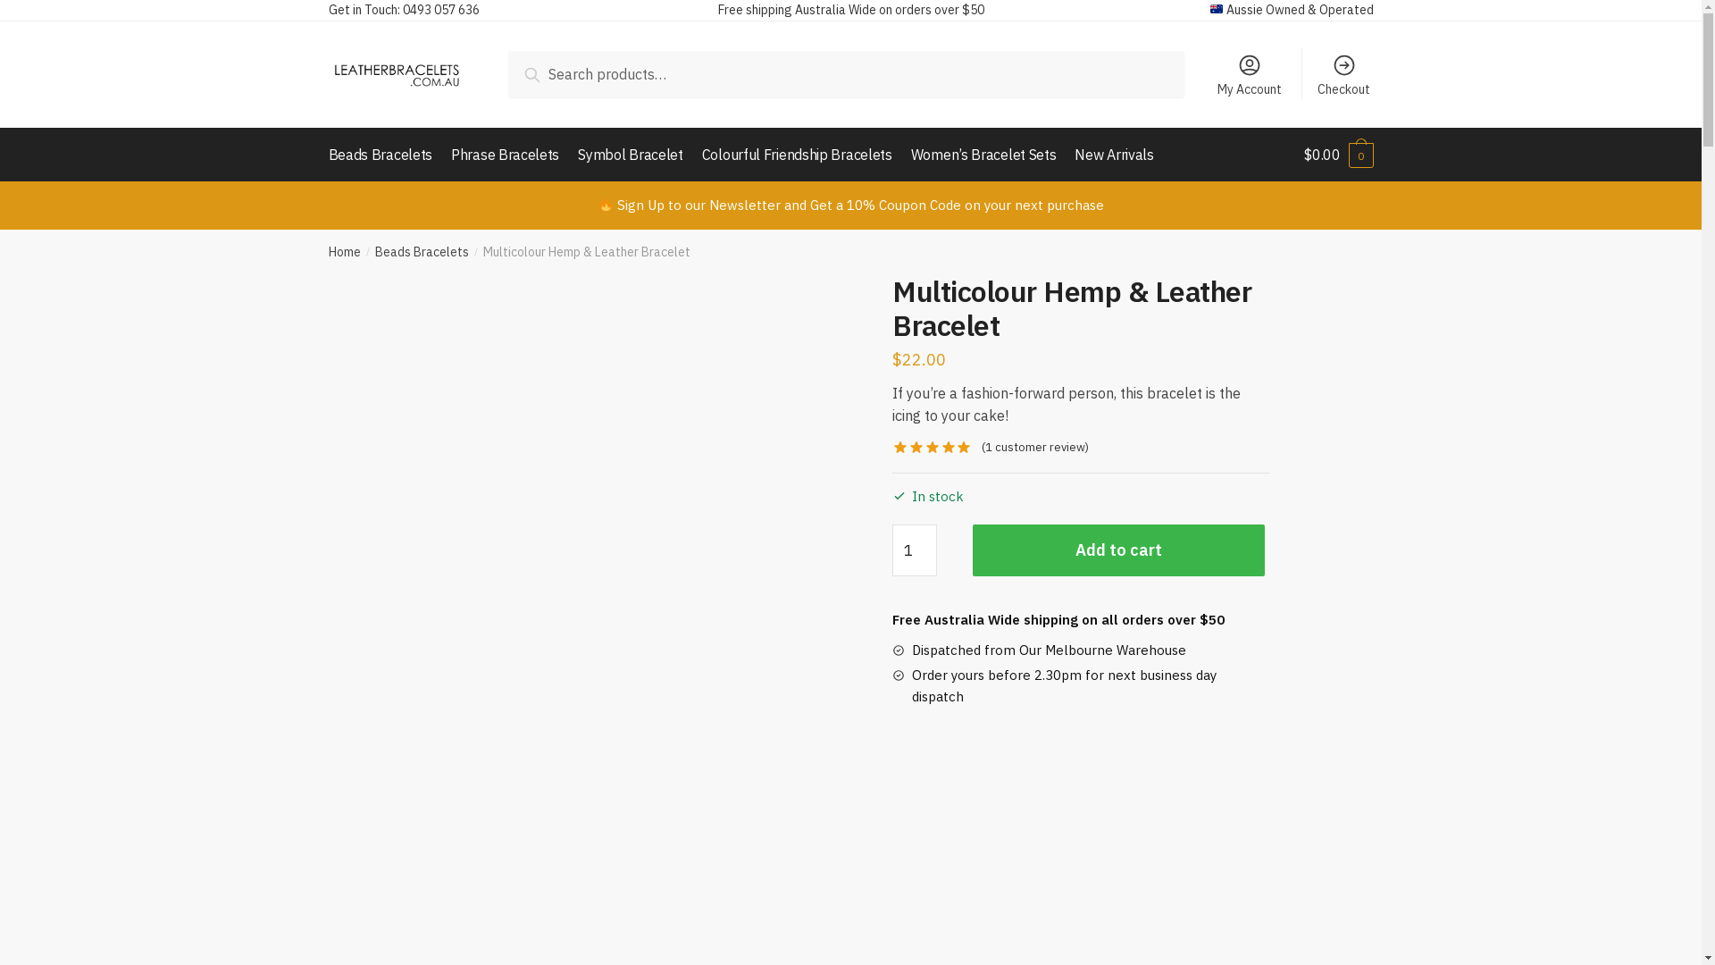 Image resolution: width=1715 pixels, height=965 pixels. I want to click on Add to cart, so click(1118, 550).